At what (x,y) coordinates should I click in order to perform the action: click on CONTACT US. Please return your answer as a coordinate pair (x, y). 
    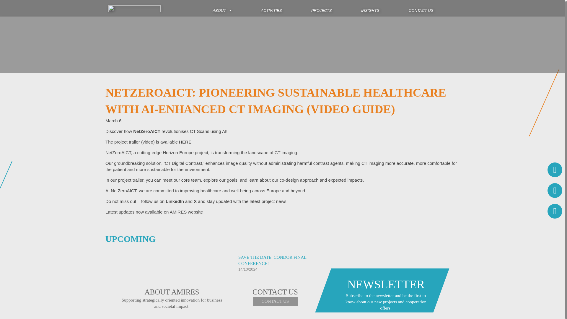
    Looking at the image, I should click on (275, 301).